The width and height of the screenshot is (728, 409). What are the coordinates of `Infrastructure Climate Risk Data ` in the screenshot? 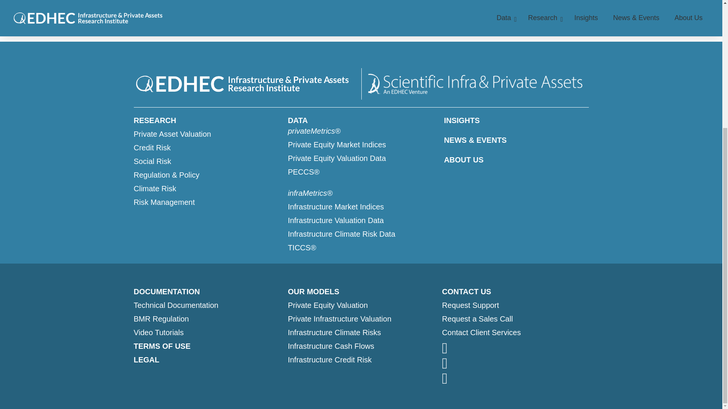 It's located at (362, 234).